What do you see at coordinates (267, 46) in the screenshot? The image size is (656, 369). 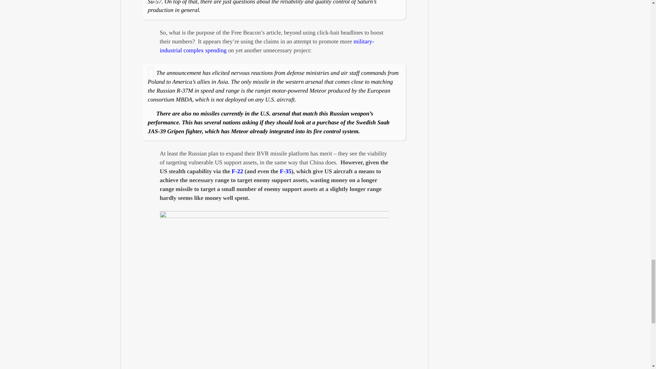 I see `military-industrial complex spending` at bounding box center [267, 46].